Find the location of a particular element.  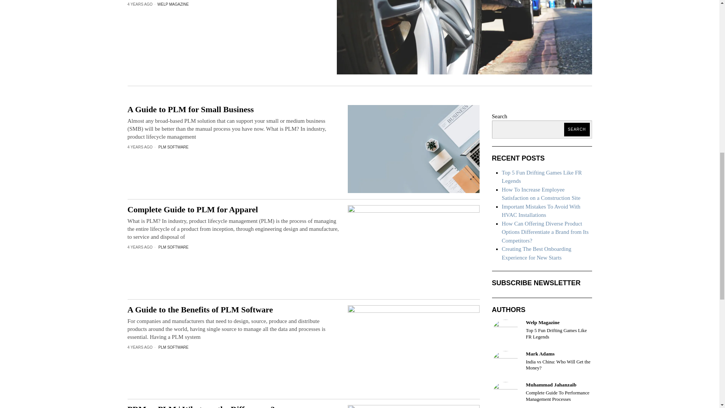

PLM SOFTWARE is located at coordinates (174, 147).